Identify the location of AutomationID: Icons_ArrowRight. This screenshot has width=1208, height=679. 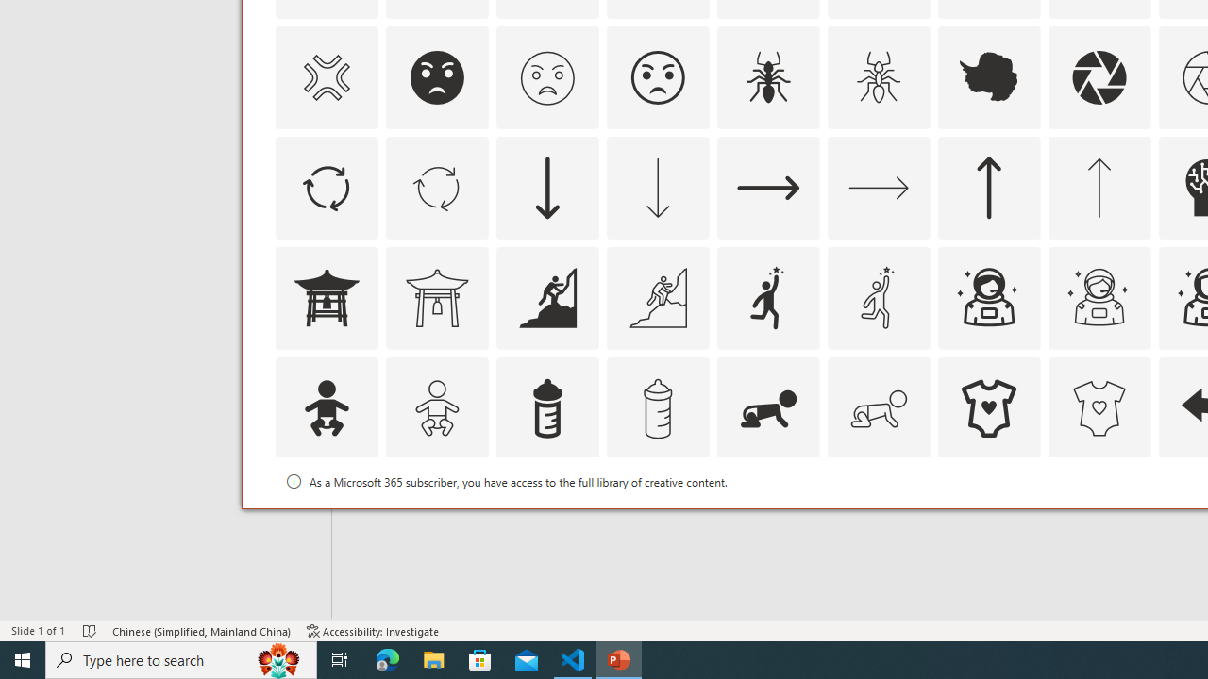
(768, 187).